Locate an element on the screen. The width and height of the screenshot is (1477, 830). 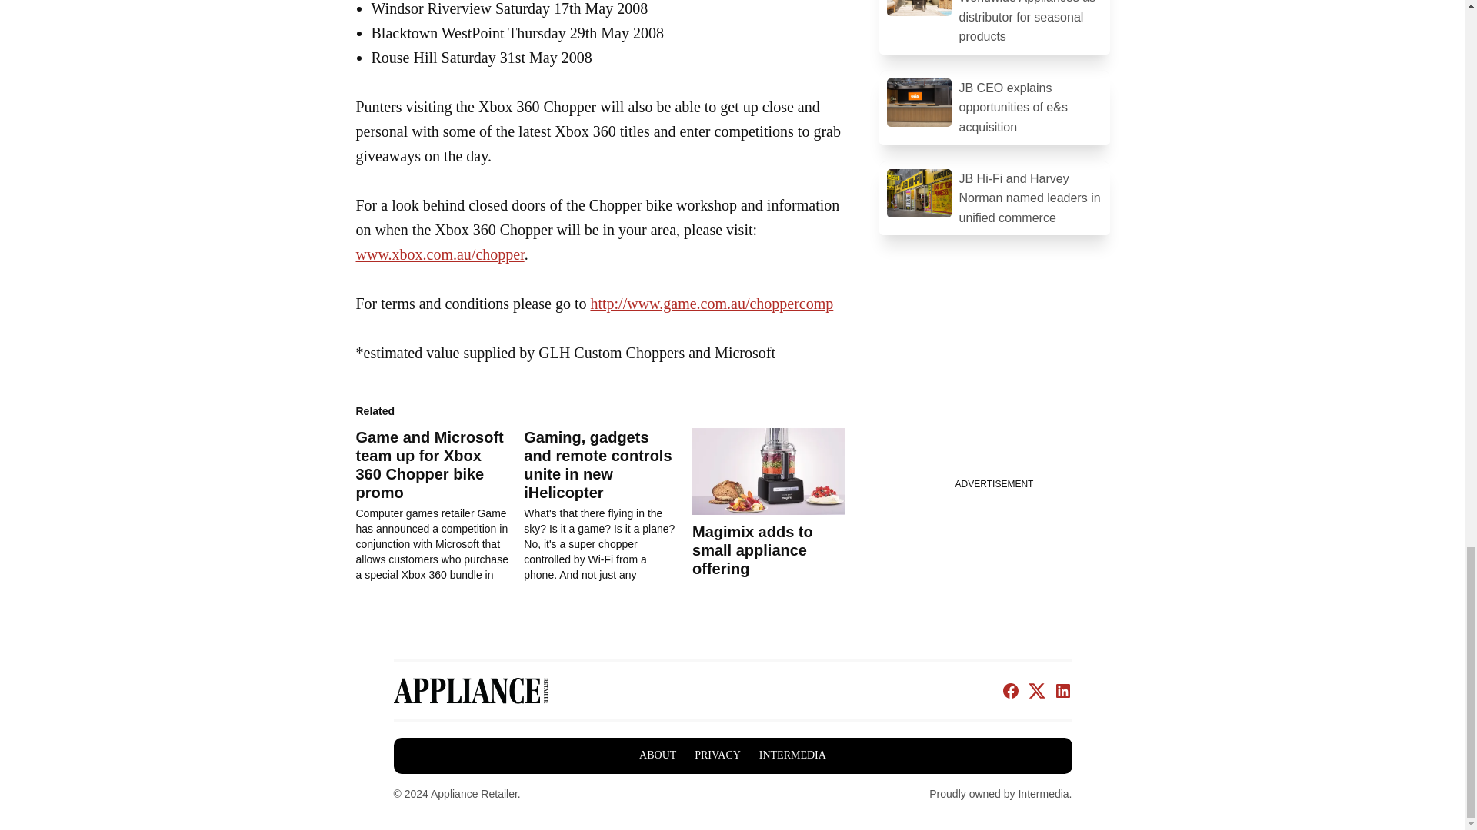
Gaming, gadgets and remote controls unite in new iHelicopter is located at coordinates (608, 506).